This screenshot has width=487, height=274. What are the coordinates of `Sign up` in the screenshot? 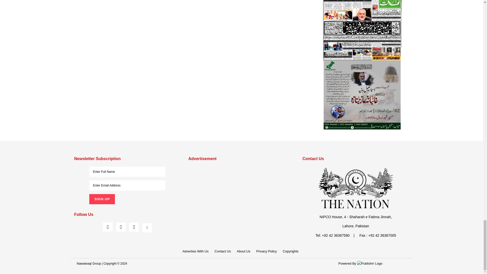 It's located at (102, 199).